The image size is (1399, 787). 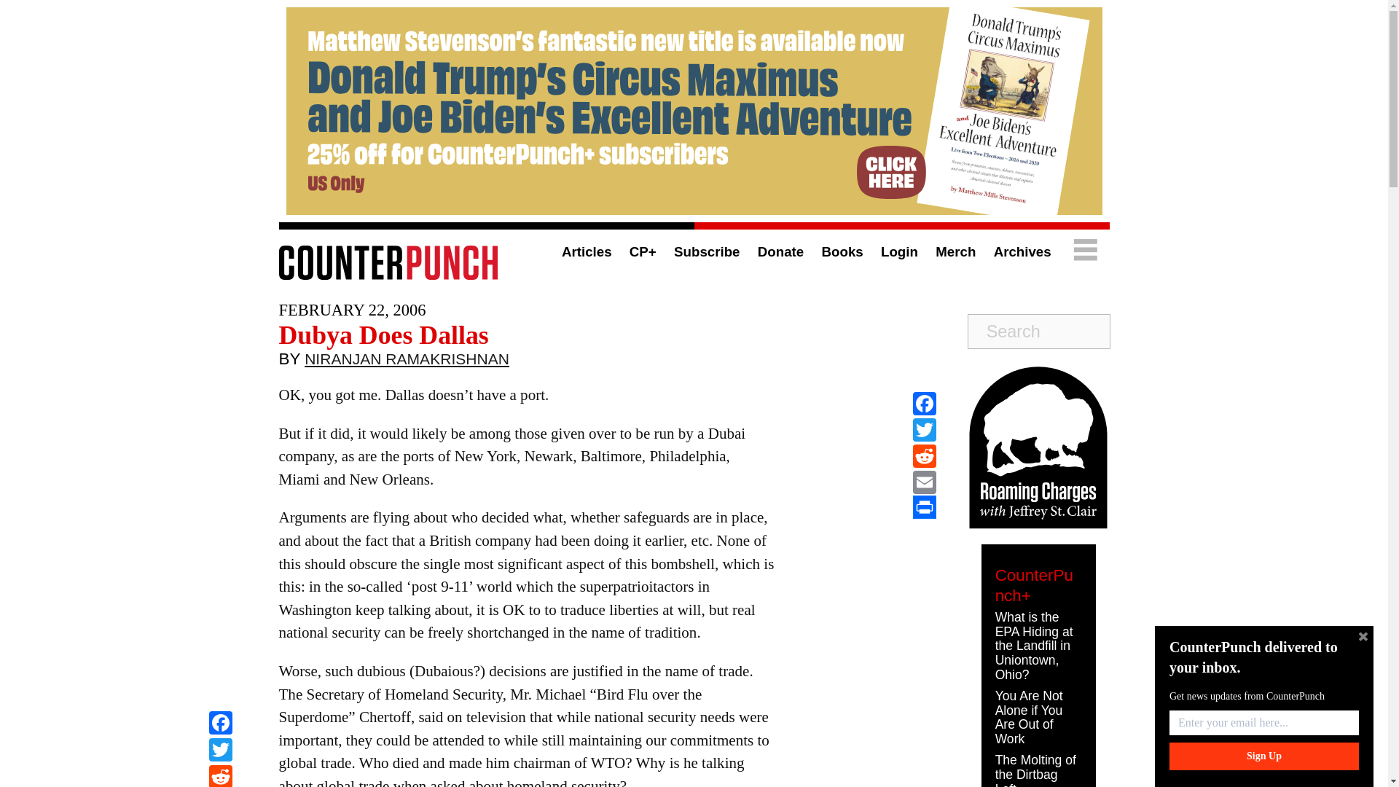 What do you see at coordinates (220, 724) in the screenshot?
I see `Facebook` at bounding box center [220, 724].